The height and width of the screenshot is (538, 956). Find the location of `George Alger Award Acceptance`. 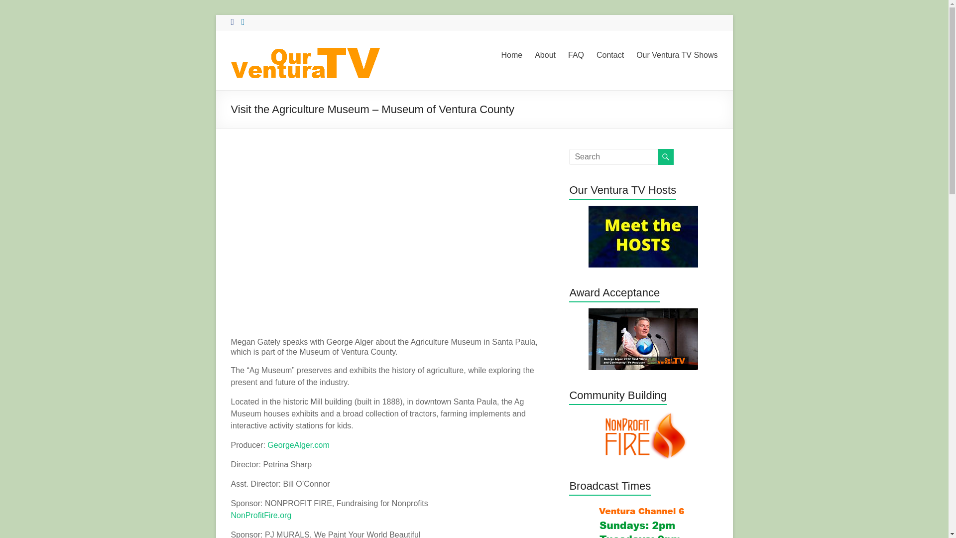

George Alger Award Acceptance is located at coordinates (643, 339).